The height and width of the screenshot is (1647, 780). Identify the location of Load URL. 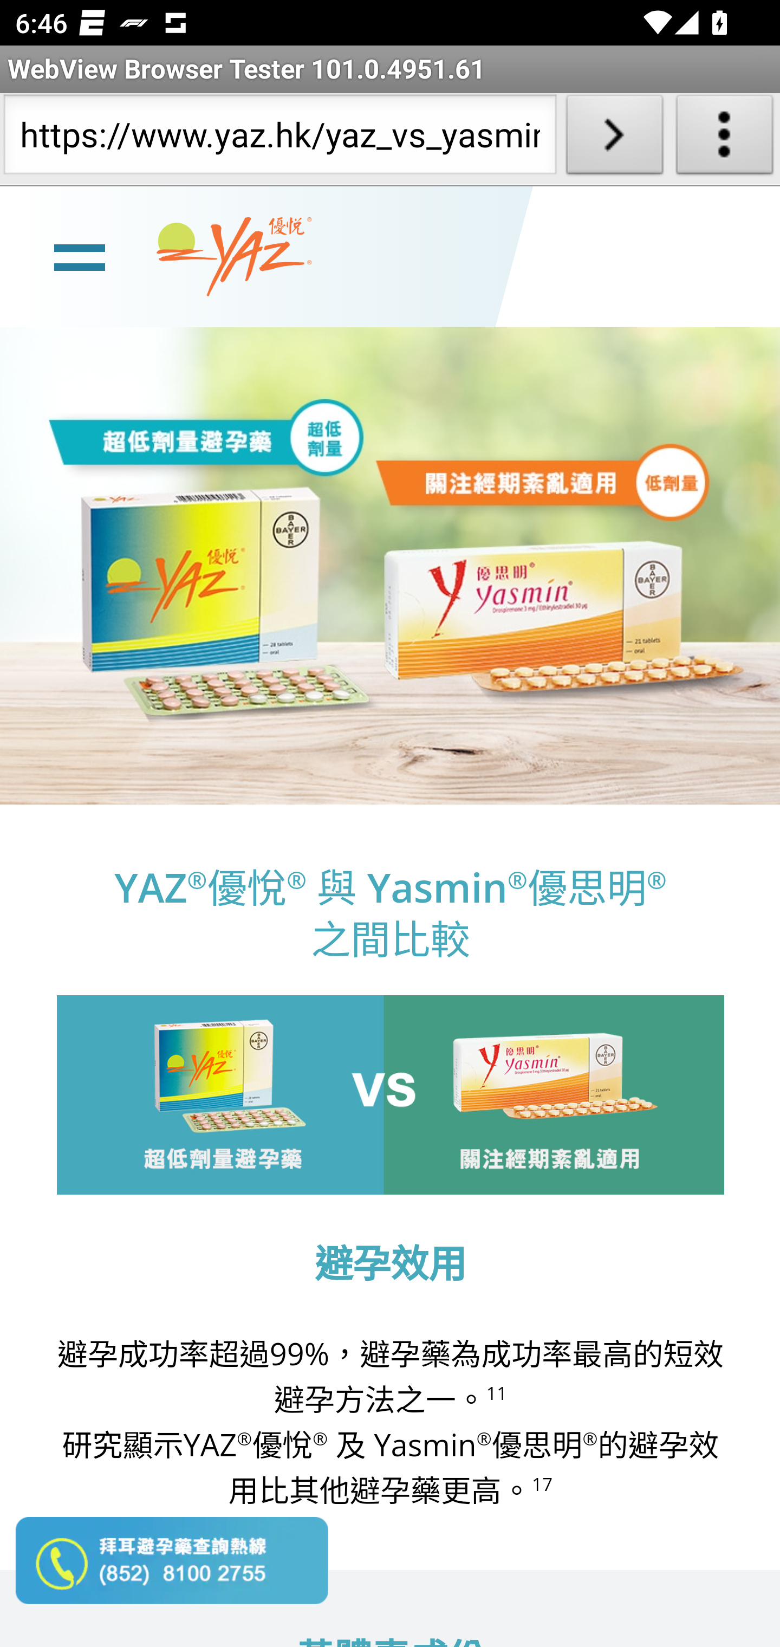
(614, 139).